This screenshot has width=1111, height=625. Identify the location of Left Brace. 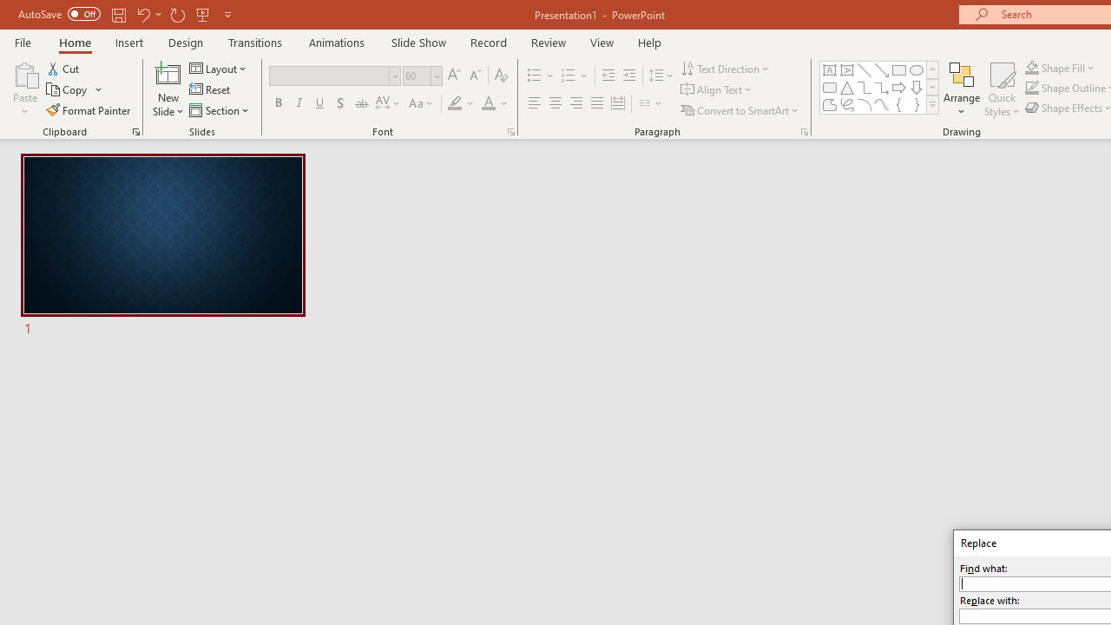
(899, 104).